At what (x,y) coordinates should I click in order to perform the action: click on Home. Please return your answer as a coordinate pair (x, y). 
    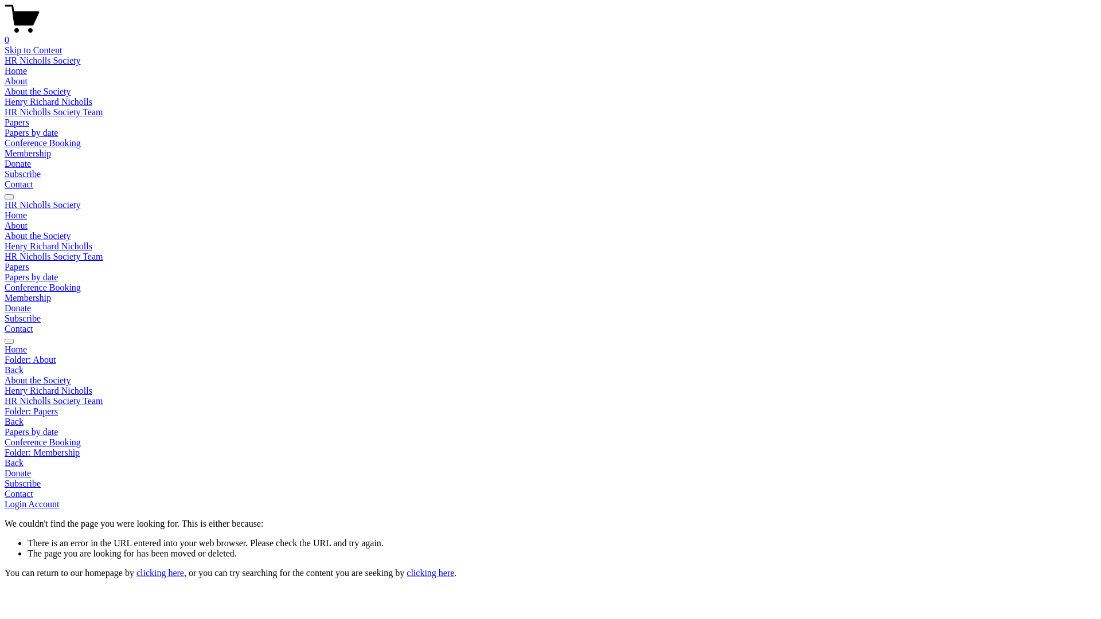
    Looking at the image, I should click on (16, 71).